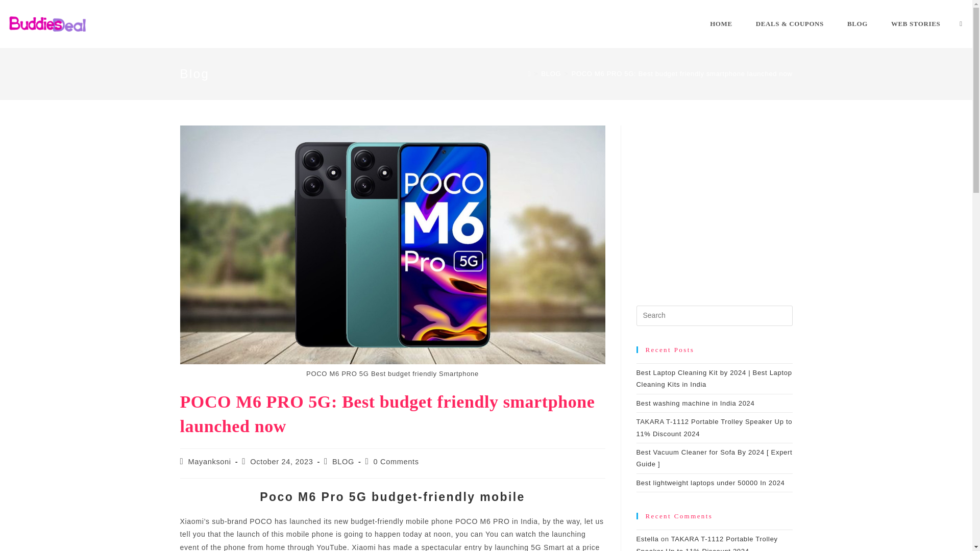  Describe the element at coordinates (710, 483) in the screenshot. I see `Best lightweight laptops under 50000 In 2024` at that location.